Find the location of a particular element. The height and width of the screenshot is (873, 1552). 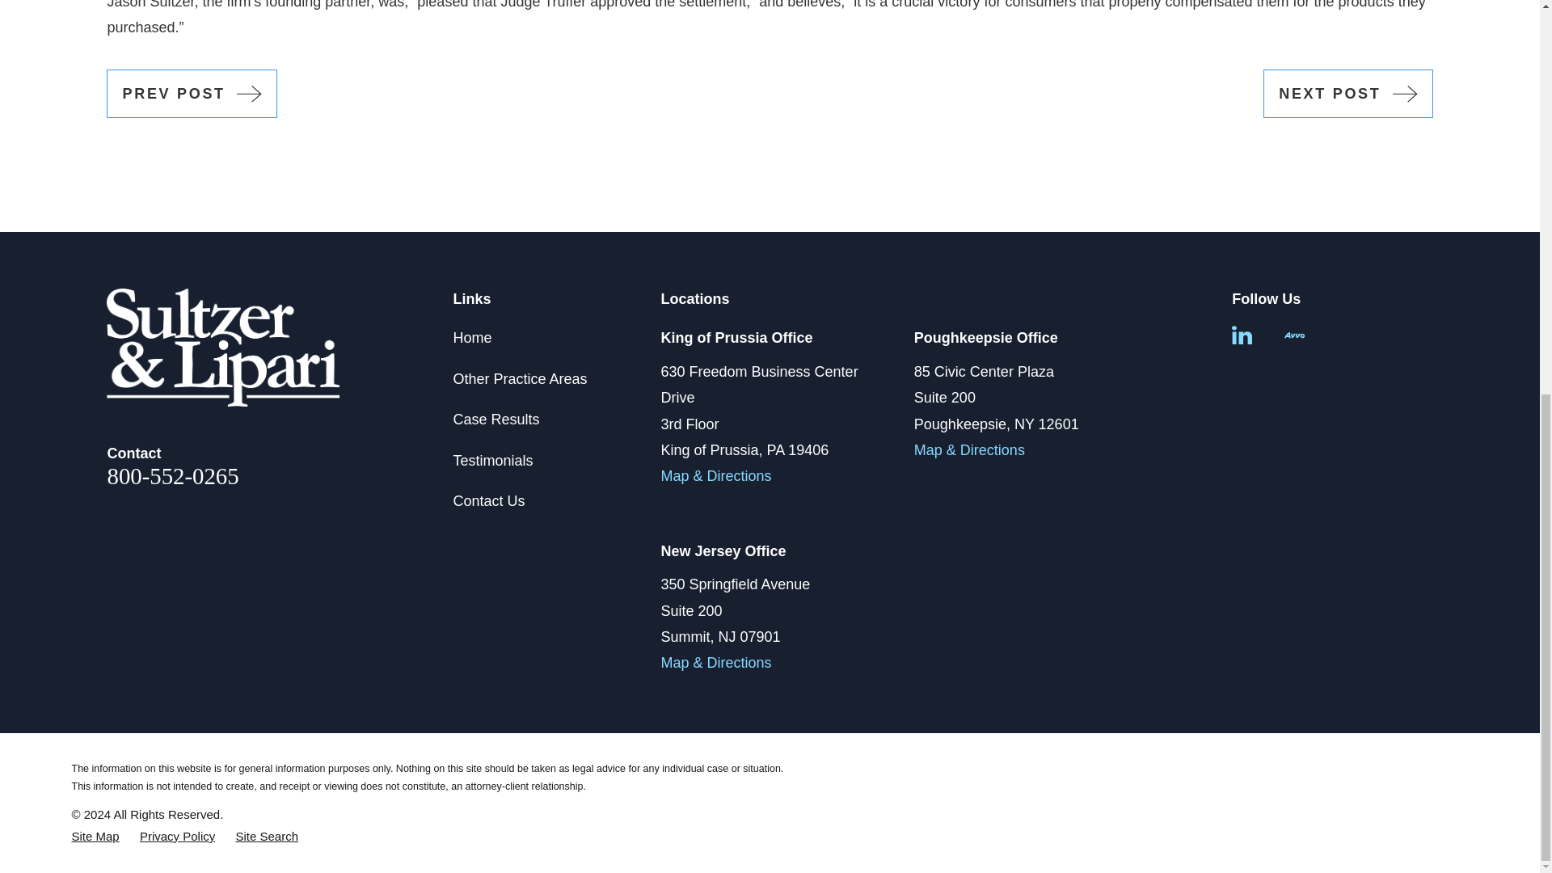

Home is located at coordinates (223, 348).